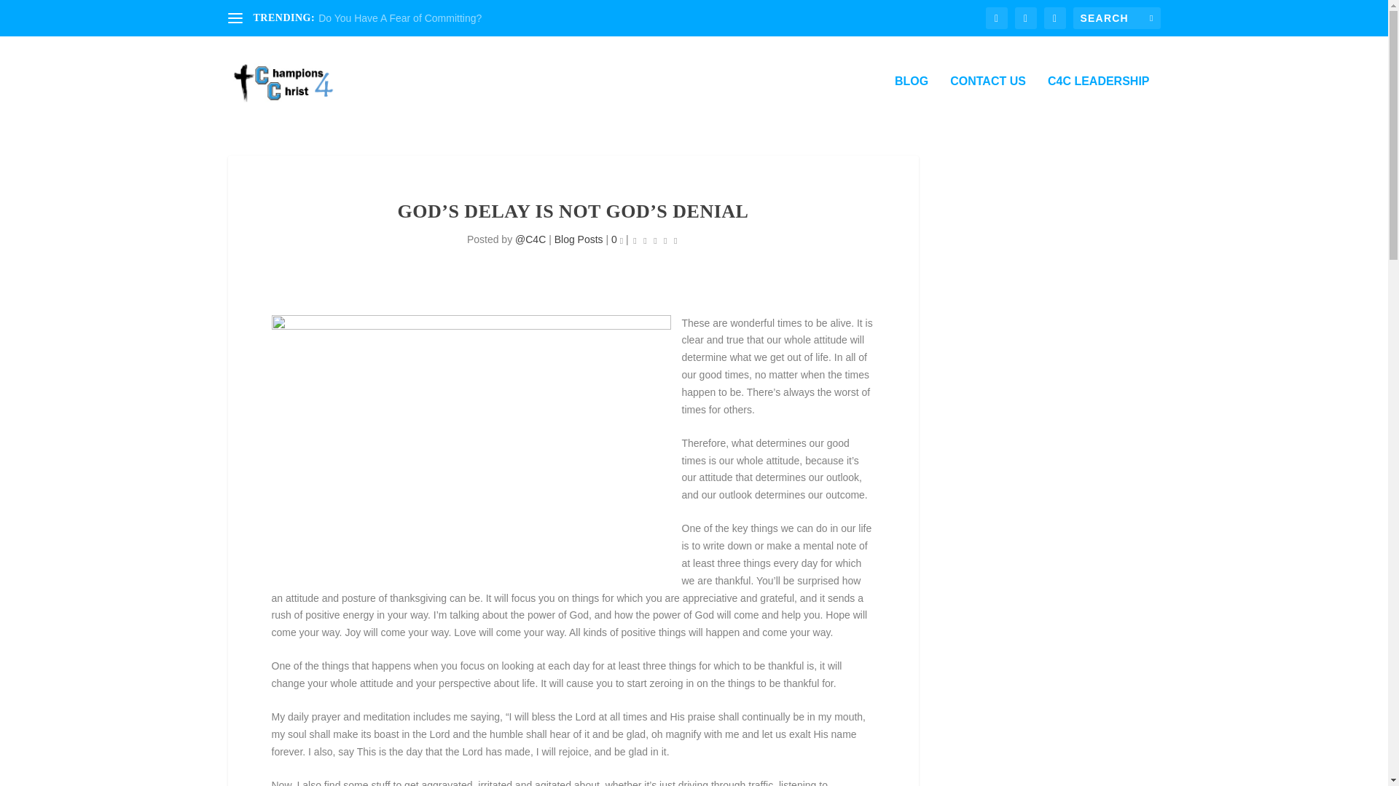  I want to click on CONTACT US, so click(987, 100).